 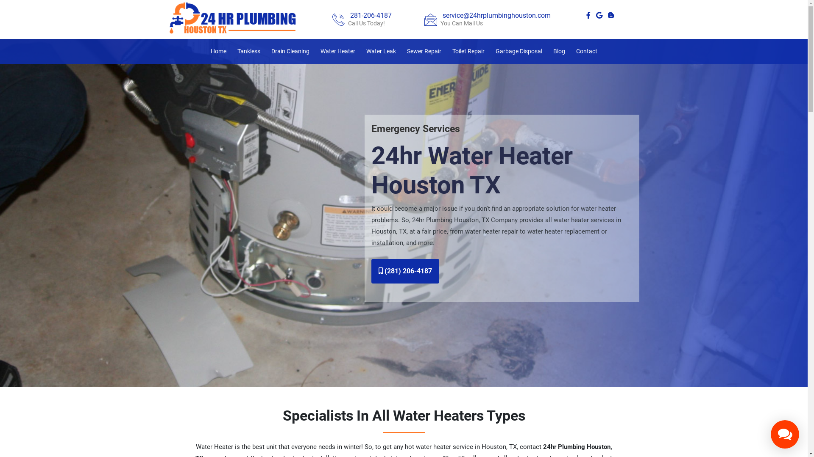 What do you see at coordinates (381, 52) in the screenshot?
I see `Water Leak` at bounding box center [381, 52].